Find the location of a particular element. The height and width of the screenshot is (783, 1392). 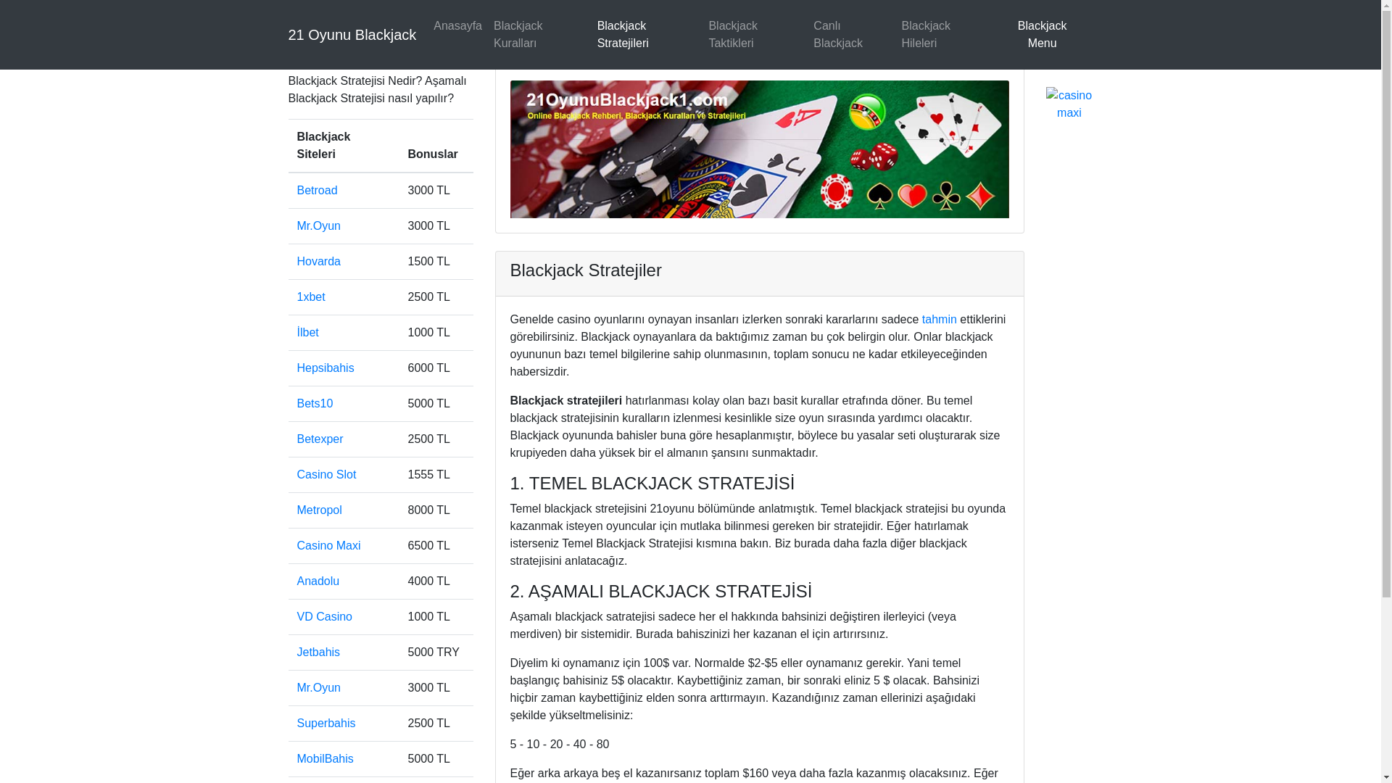

21 Oyunu Blackjack is located at coordinates (352, 35).